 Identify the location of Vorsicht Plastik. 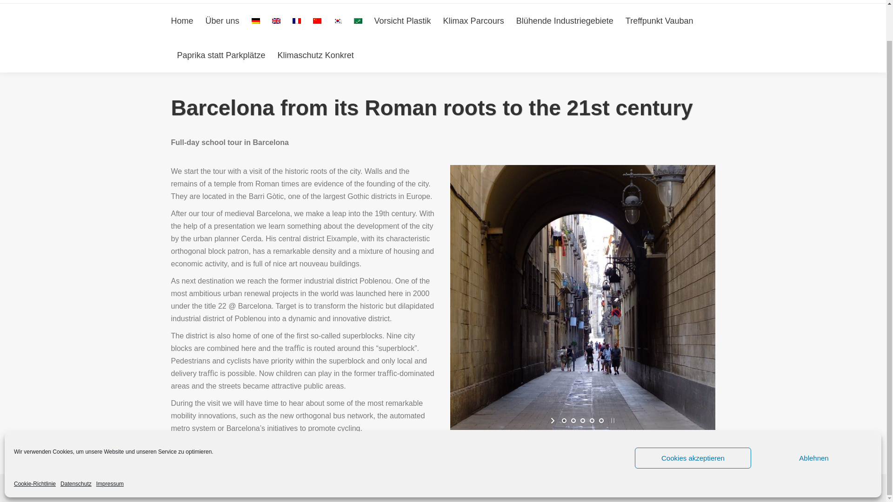
(403, 21).